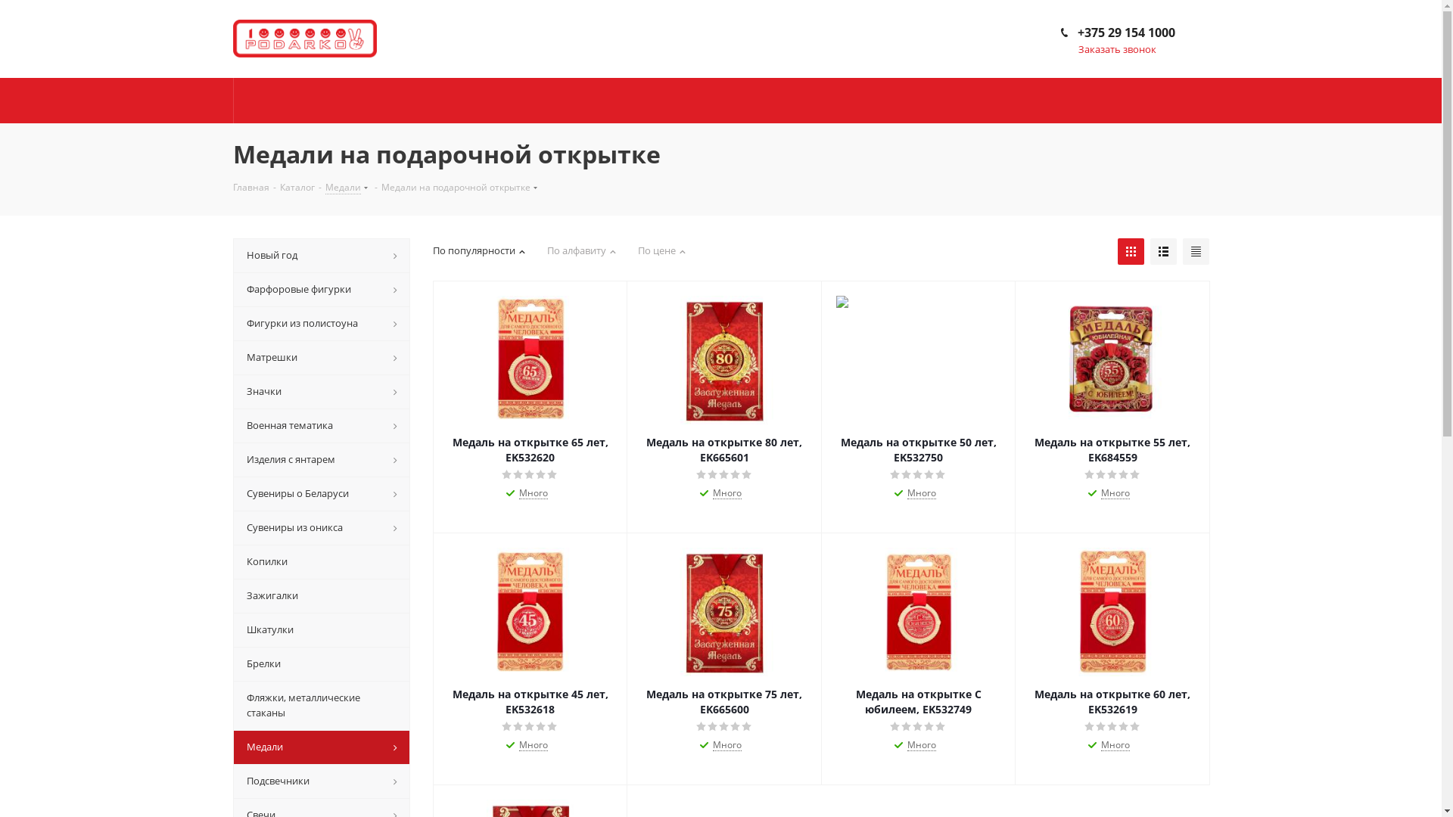 The height and width of the screenshot is (817, 1453). I want to click on 3, so click(919, 475).